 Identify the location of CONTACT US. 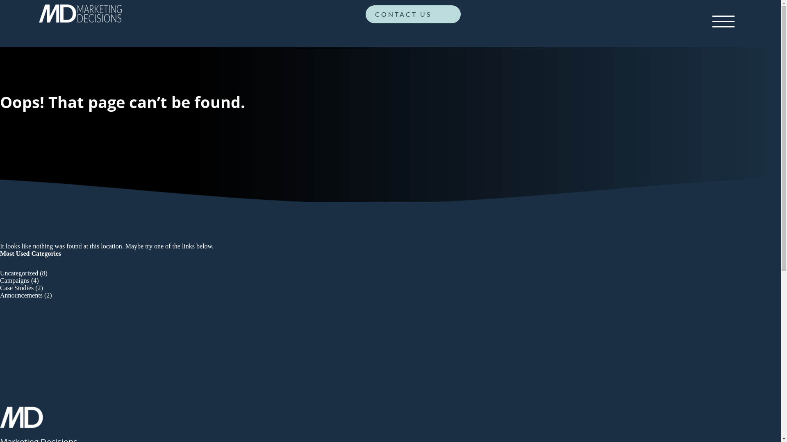
(413, 14).